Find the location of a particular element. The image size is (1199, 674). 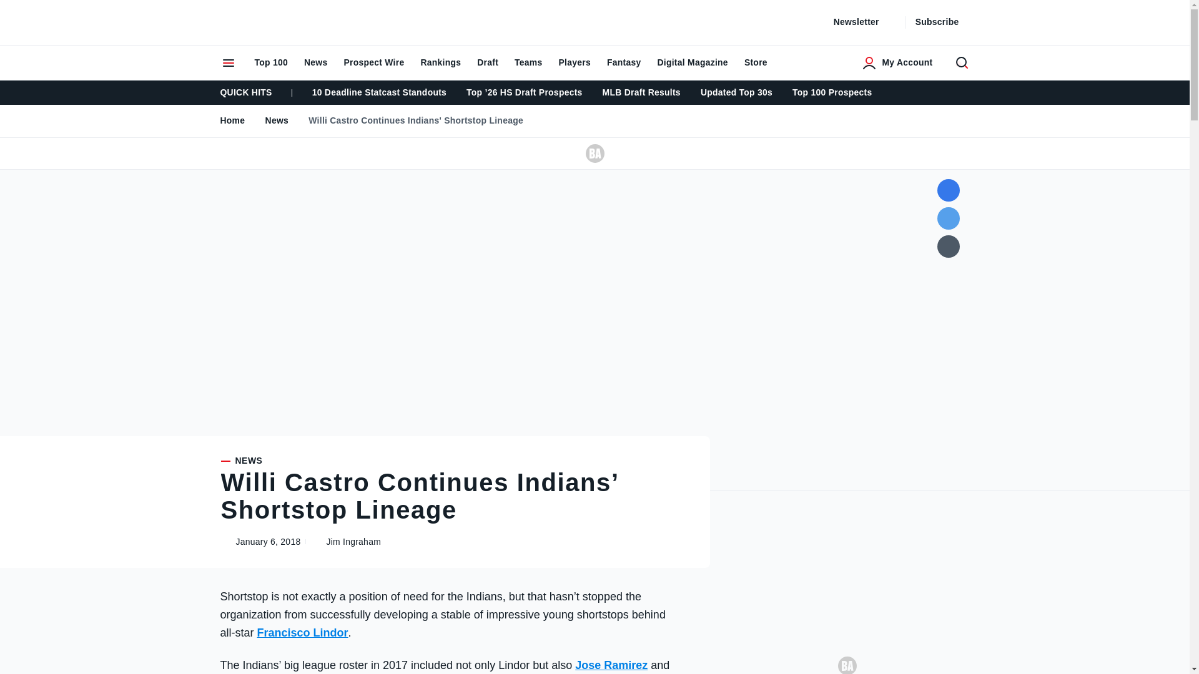

MLB Draft Results is located at coordinates (641, 92).